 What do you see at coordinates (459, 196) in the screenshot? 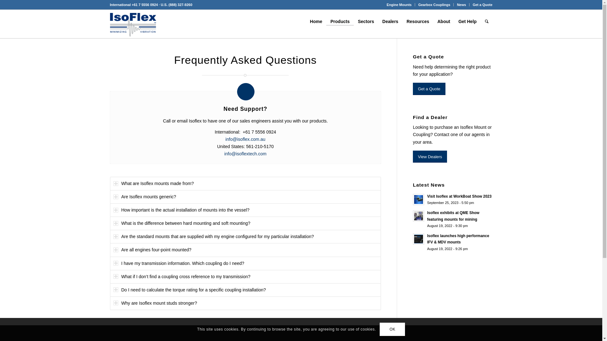
I see `Visit Isoflex at WorkBoat Show 2023` at bounding box center [459, 196].